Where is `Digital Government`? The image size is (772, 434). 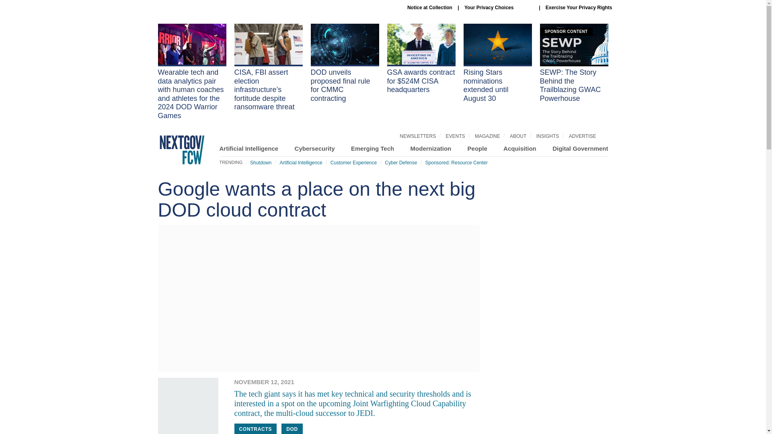
Digital Government is located at coordinates (580, 148).